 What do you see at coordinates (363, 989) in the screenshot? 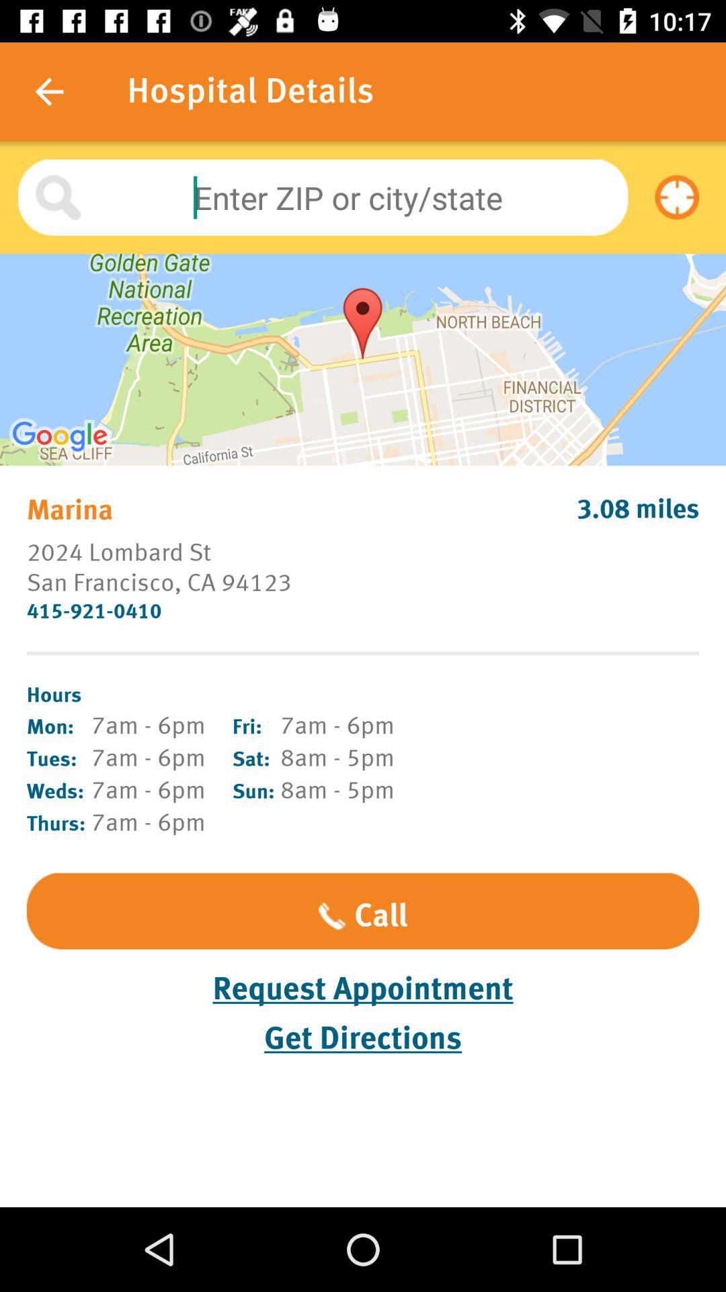
I see `press icon below the call item` at bounding box center [363, 989].